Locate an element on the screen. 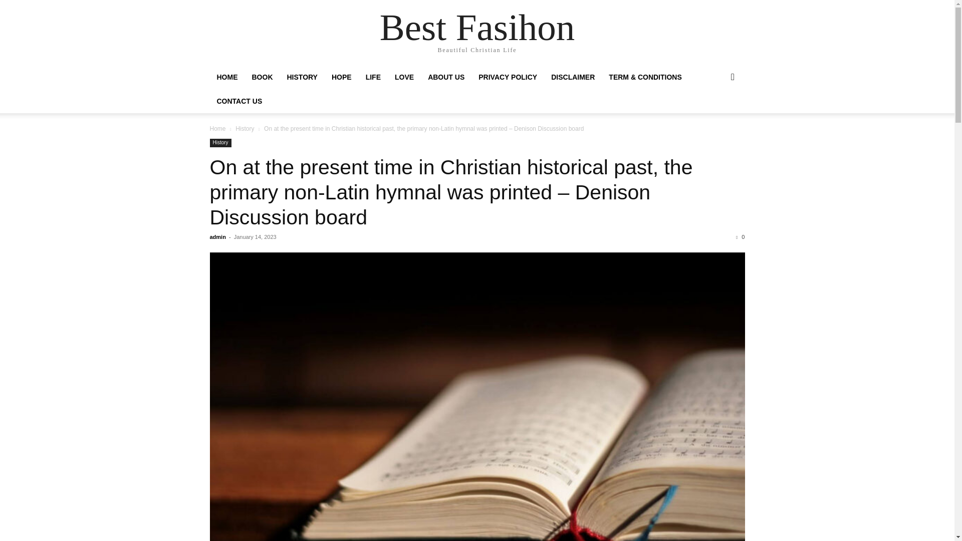  0 is located at coordinates (740, 236).